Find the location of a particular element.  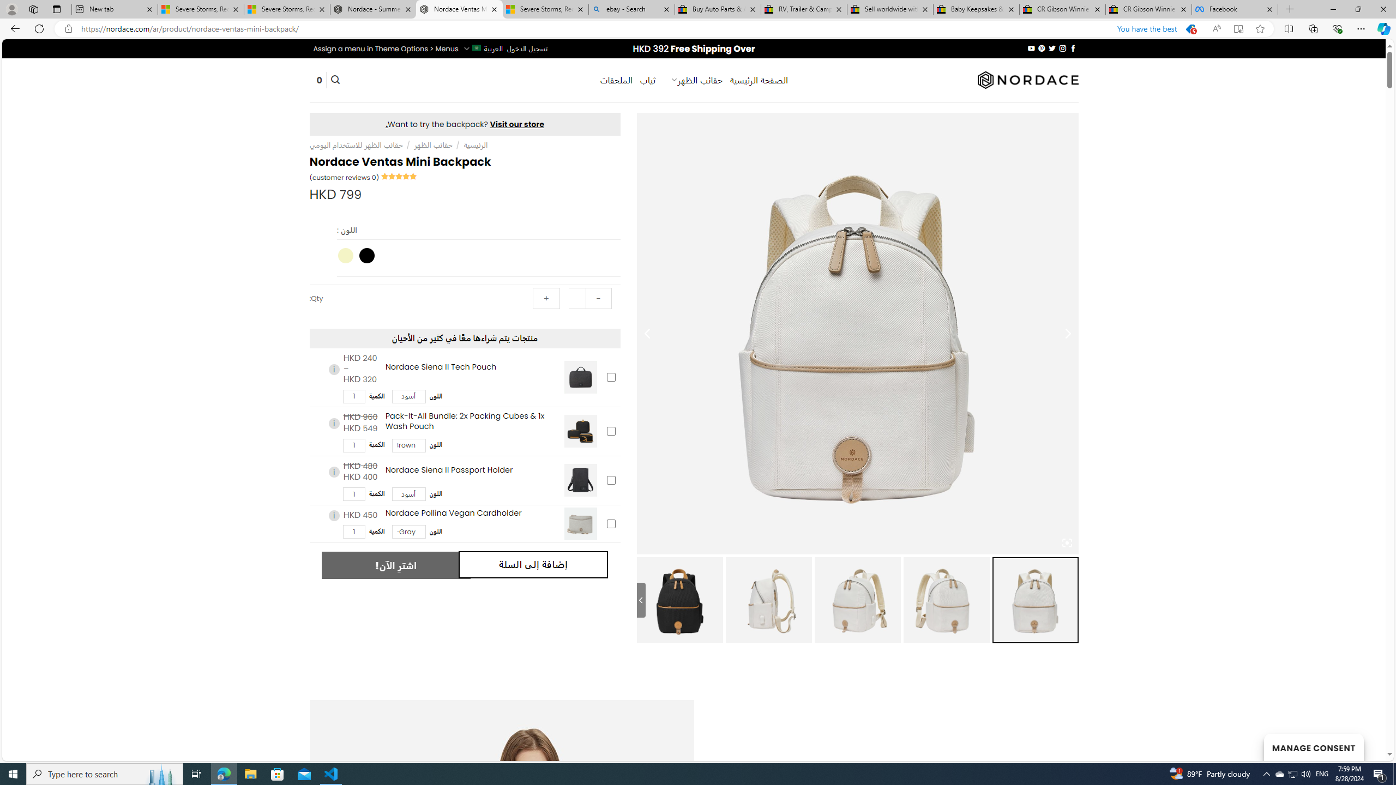

  0 is located at coordinates (320, 80).